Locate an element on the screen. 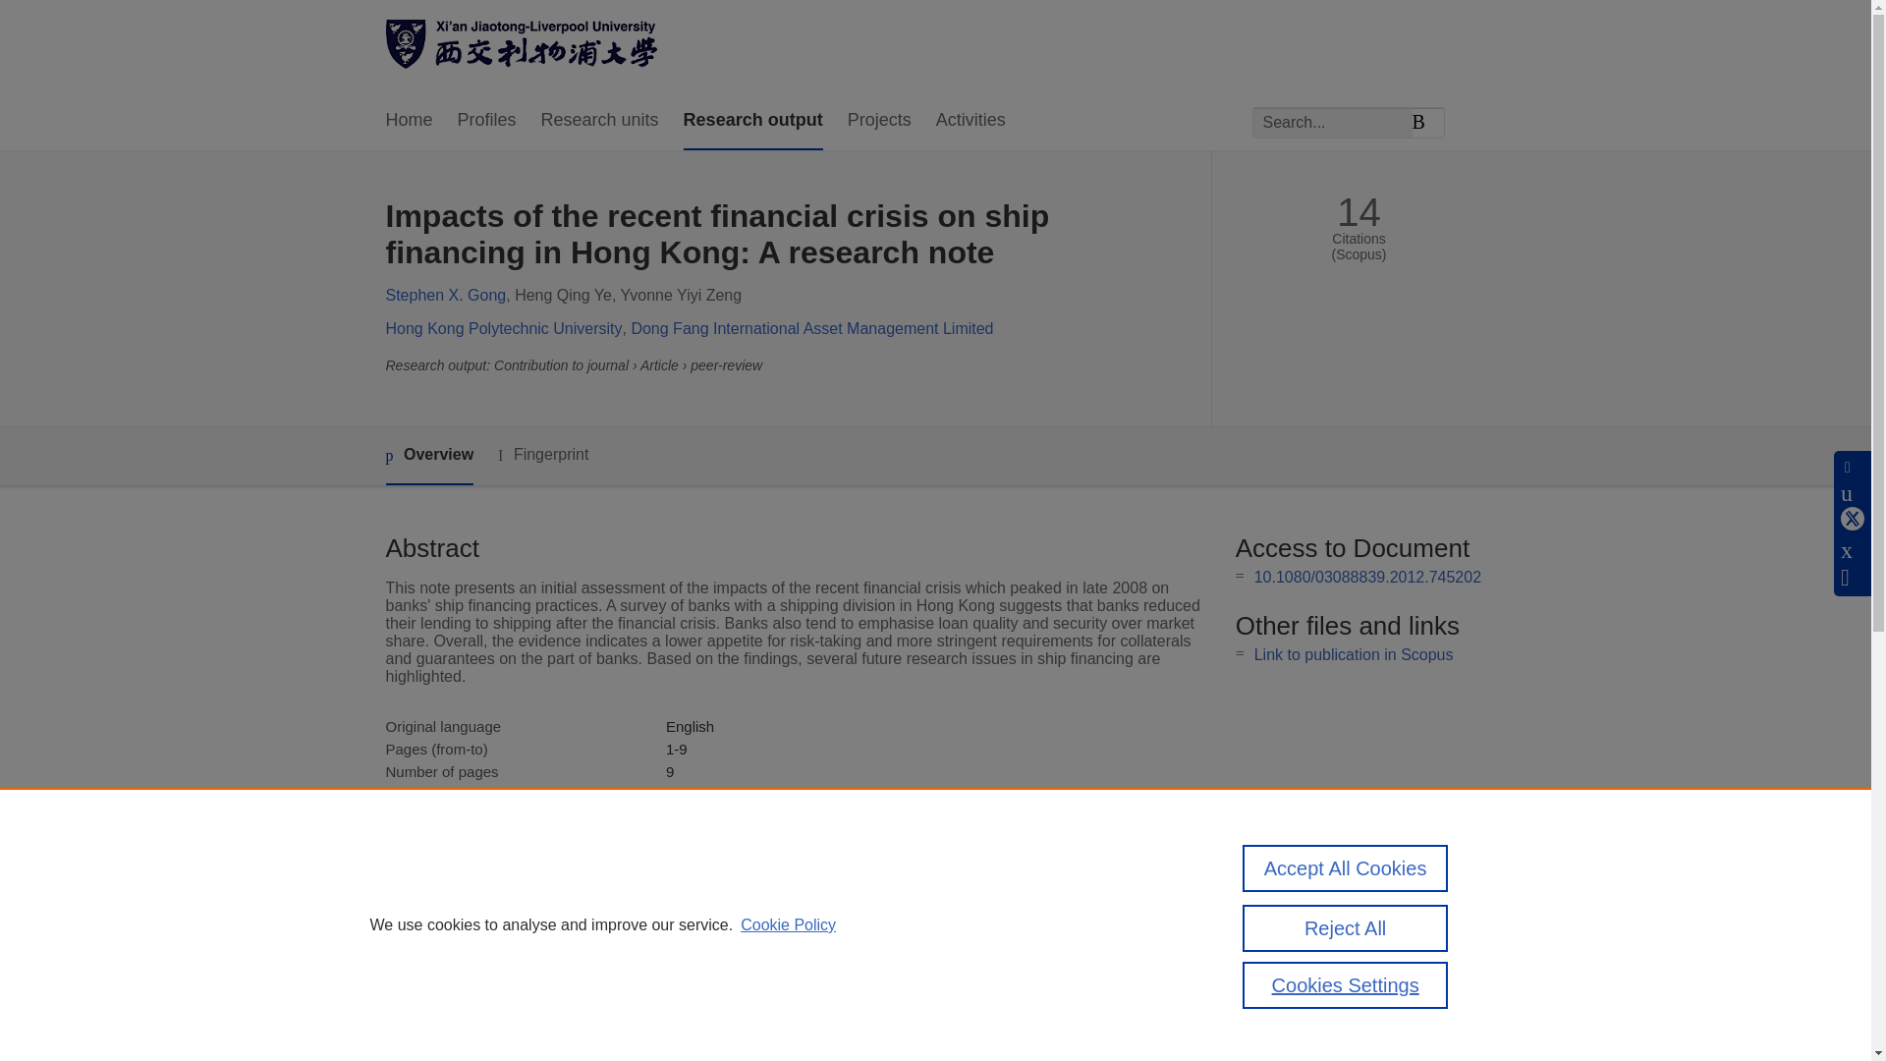  Research output is located at coordinates (752, 121).